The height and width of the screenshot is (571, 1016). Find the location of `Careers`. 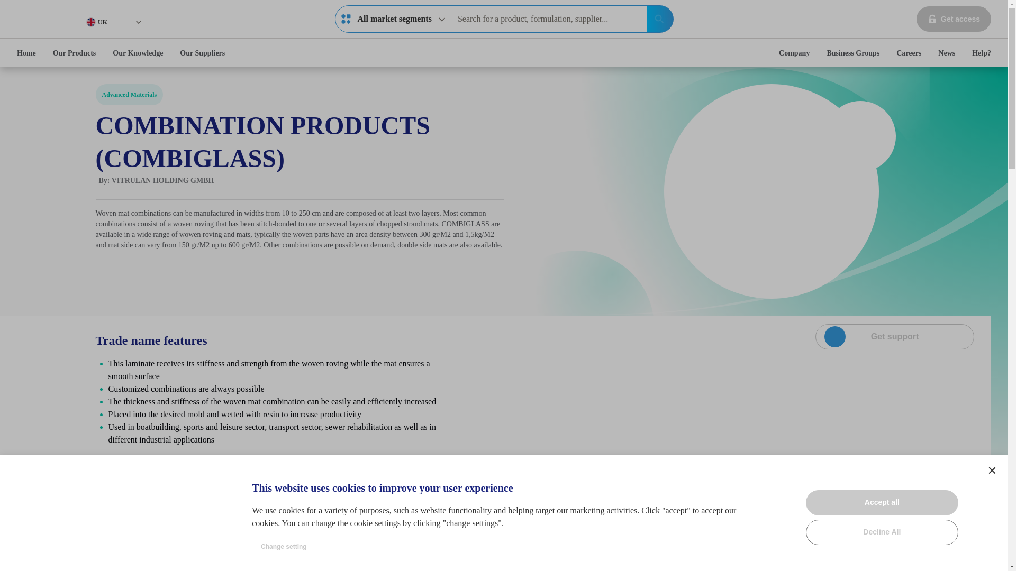

Careers is located at coordinates (346, 19).